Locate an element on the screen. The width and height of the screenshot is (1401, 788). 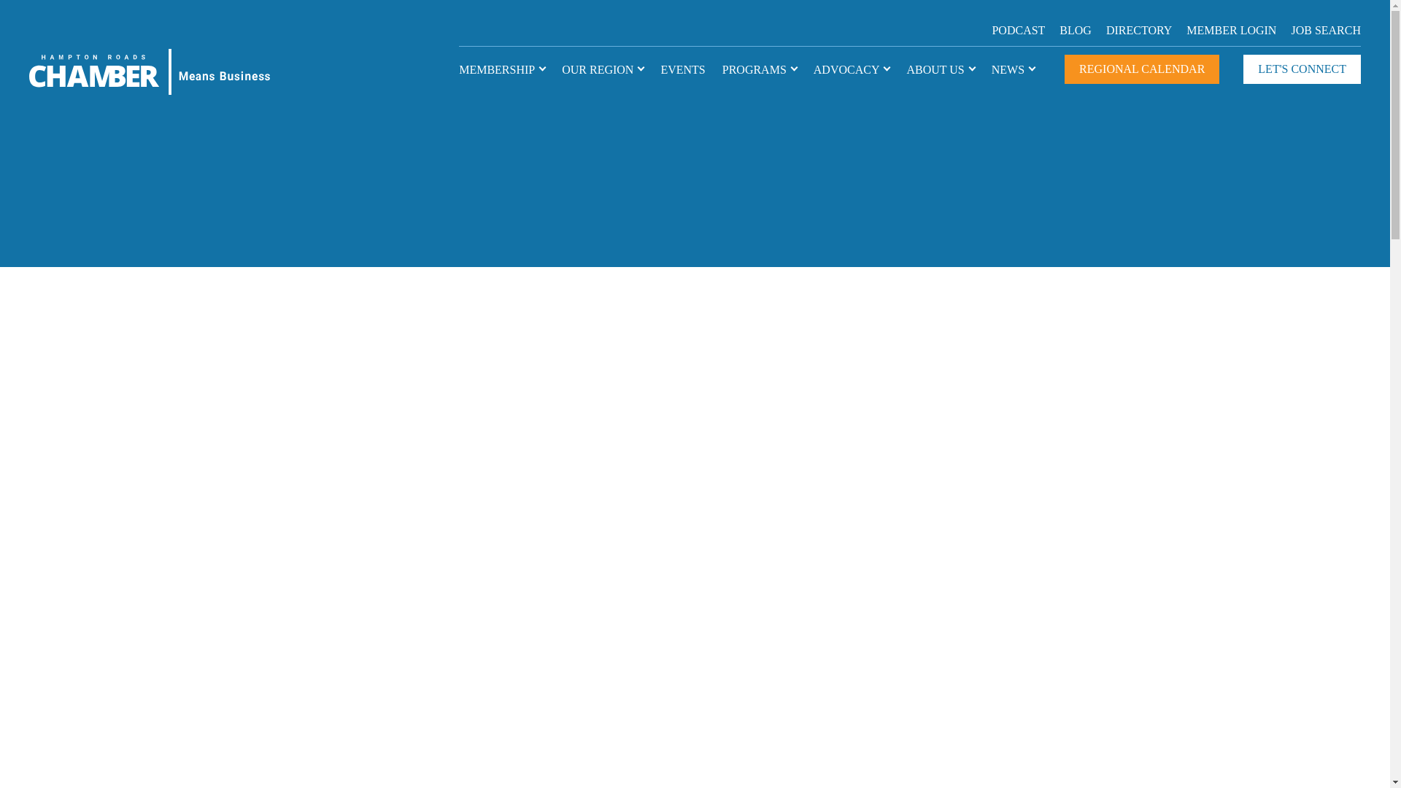
OUR REGION is located at coordinates (597, 70).